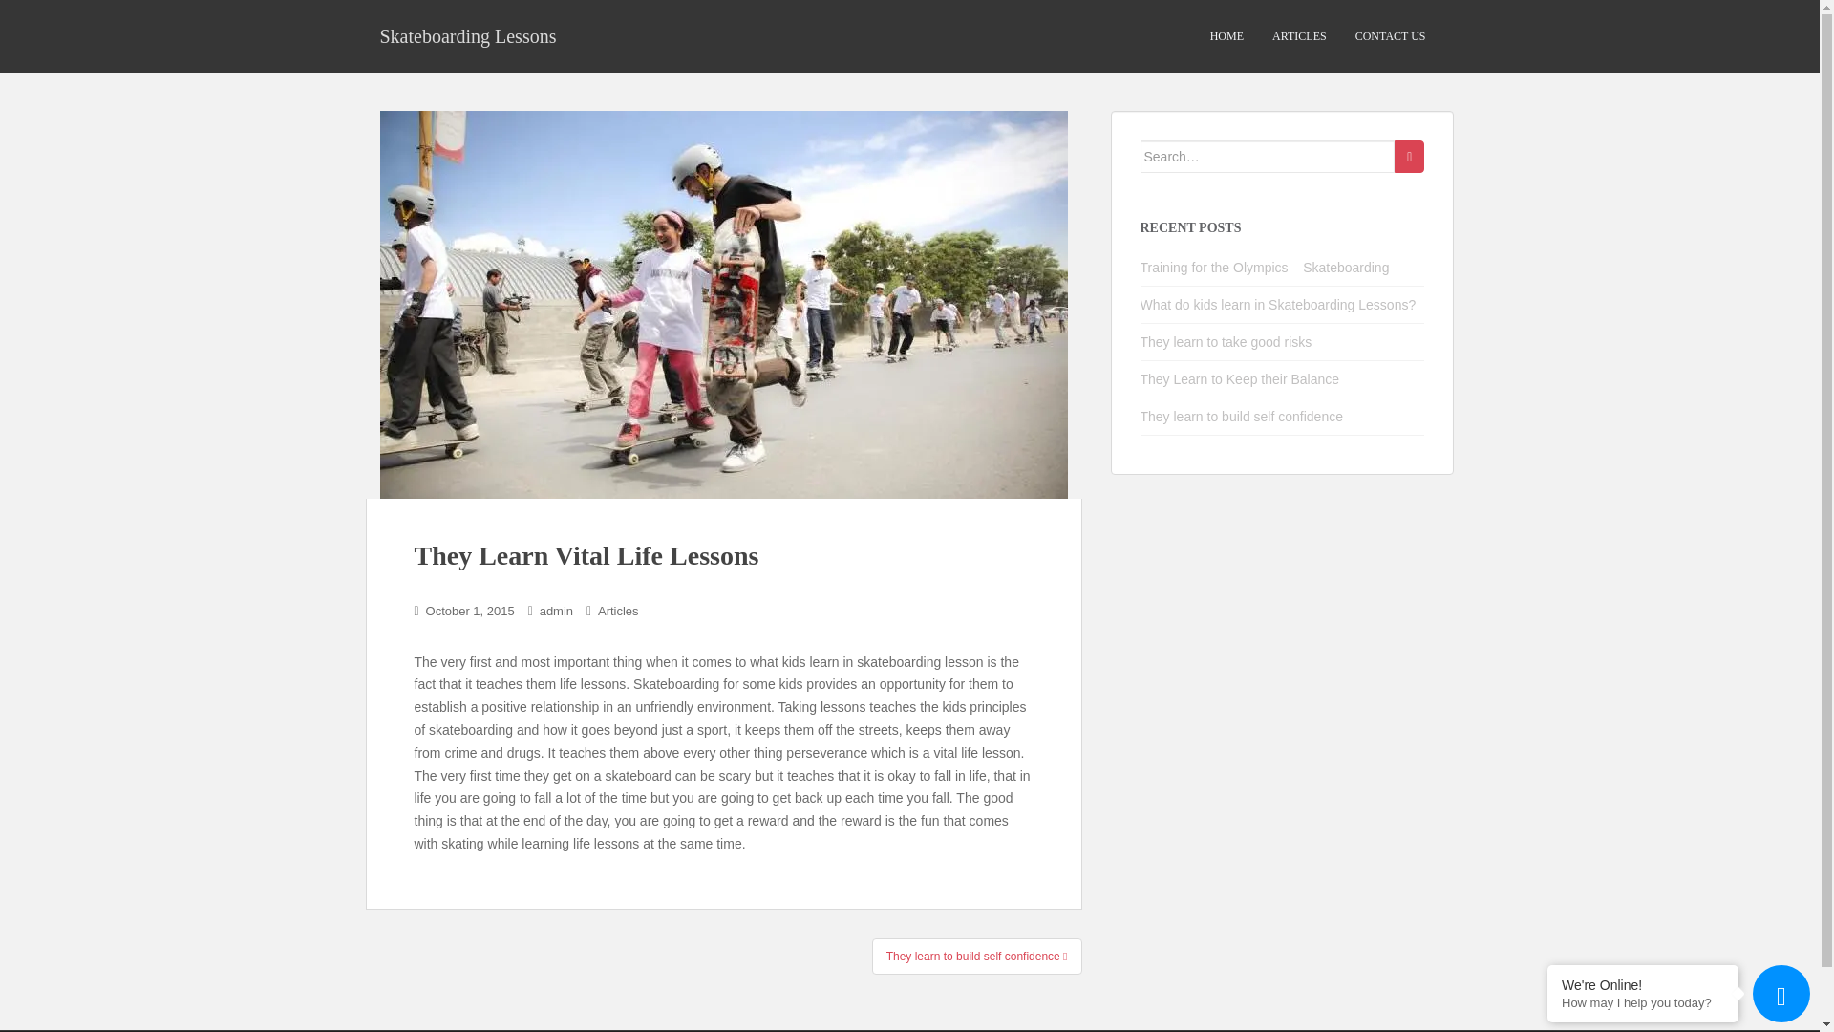 The image size is (1834, 1032). I want to click on They learn to build self confidence, so click(1242, 416).